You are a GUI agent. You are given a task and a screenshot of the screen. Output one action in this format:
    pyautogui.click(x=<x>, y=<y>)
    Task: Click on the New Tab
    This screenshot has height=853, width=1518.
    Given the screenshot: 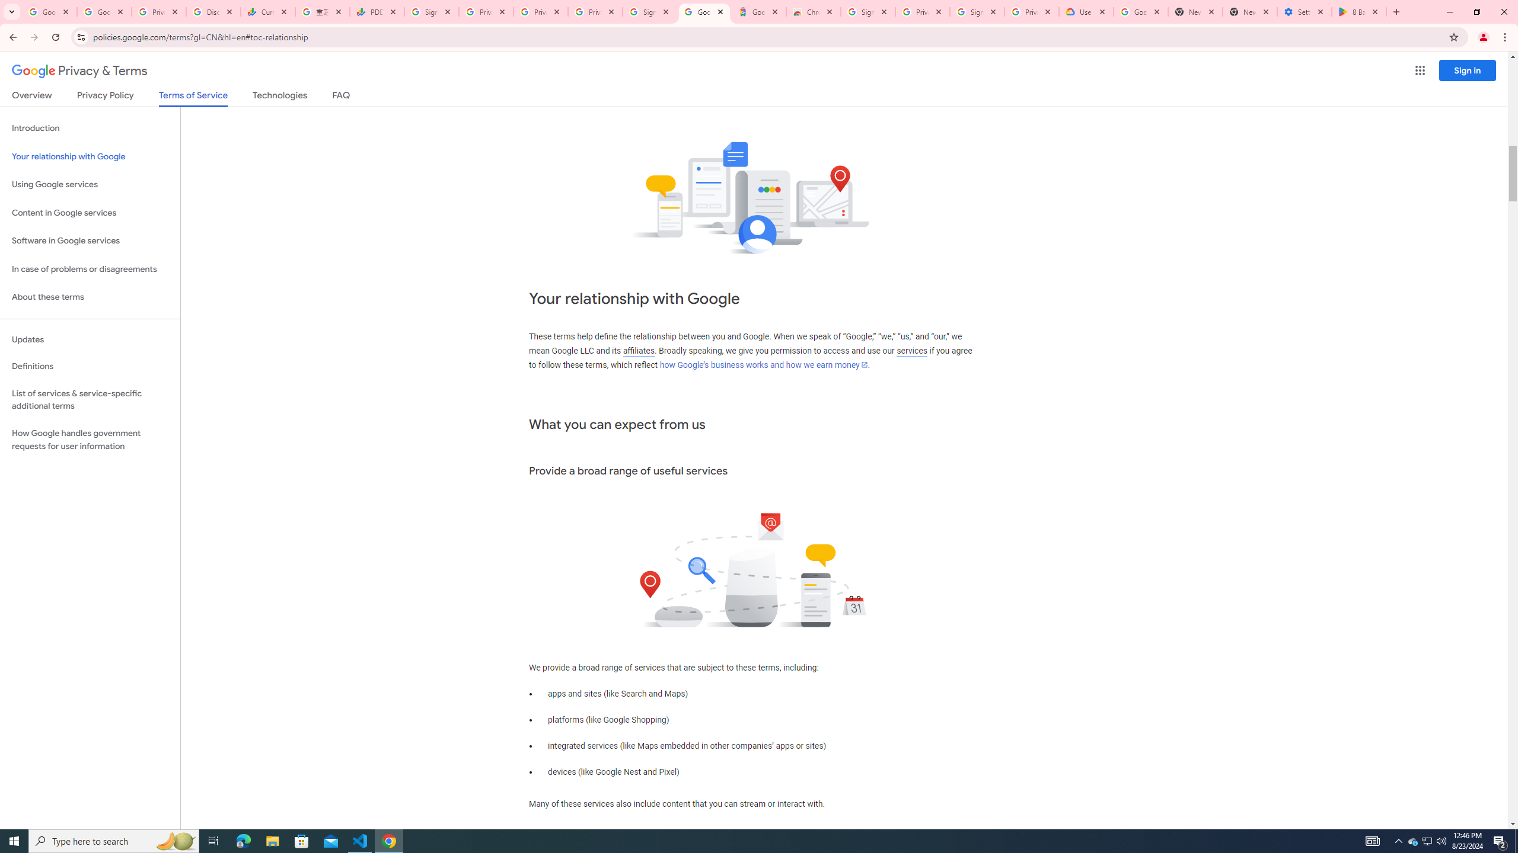 What is the action you would take?
    pyautogui.click(x=1250, y=12)
    